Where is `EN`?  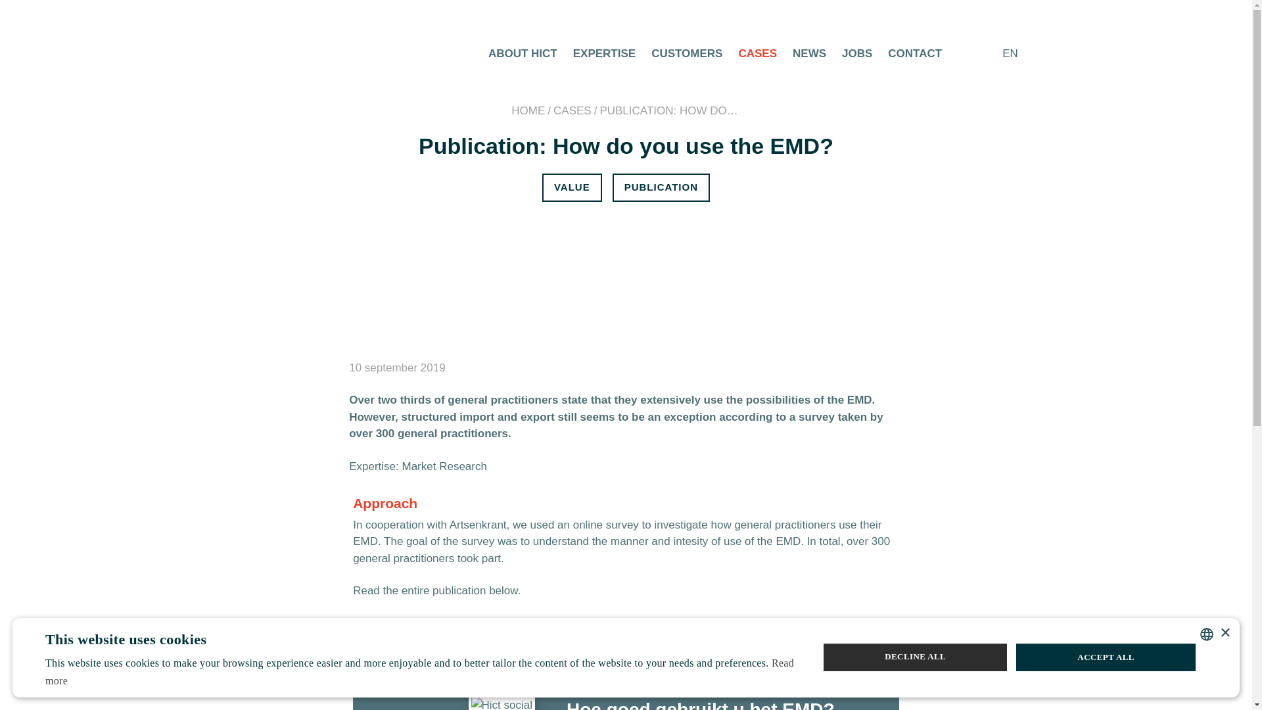
EN is located at coordinates (1016, 54).